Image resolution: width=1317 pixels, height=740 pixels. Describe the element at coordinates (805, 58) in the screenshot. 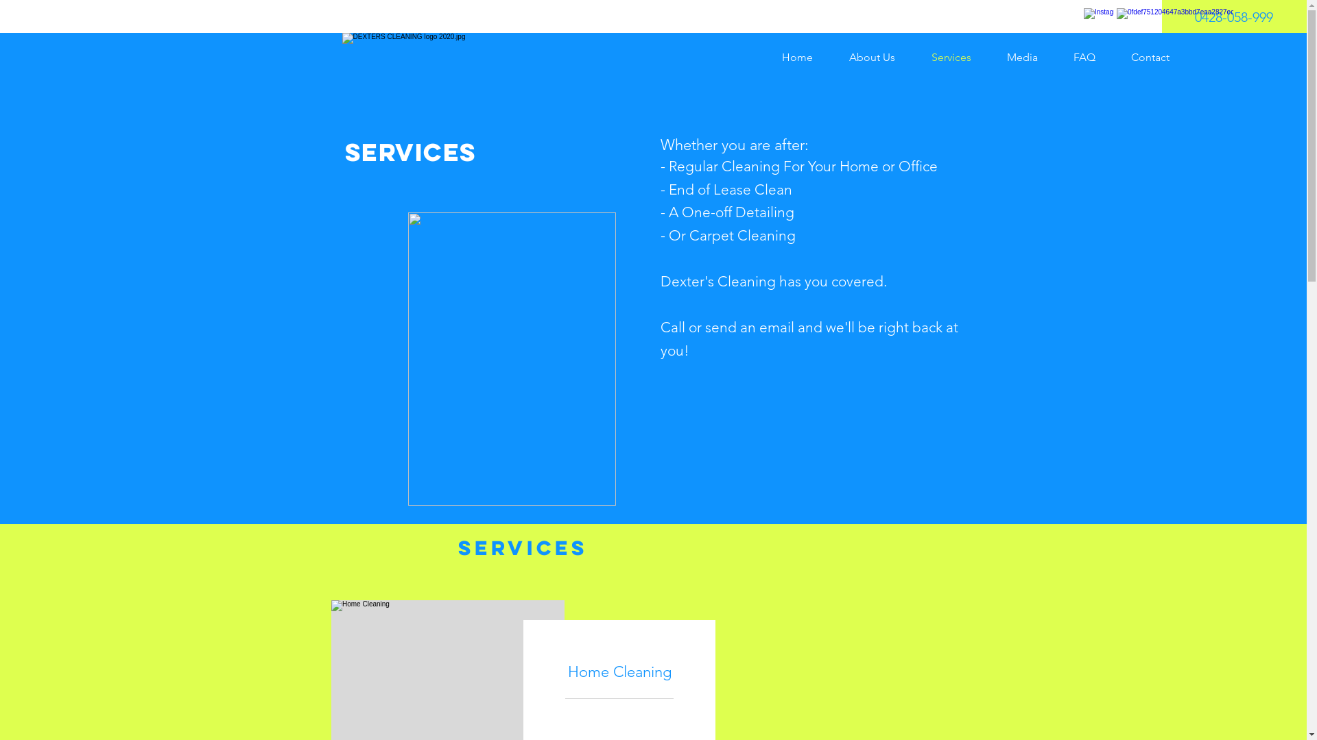

I see `Home` at that location.